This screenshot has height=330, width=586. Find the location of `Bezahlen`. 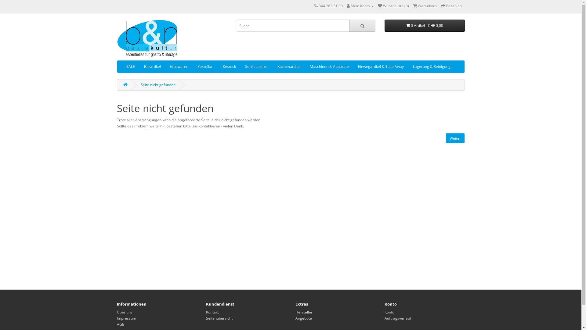

Bezahlen is located at coordinates (451, 6).